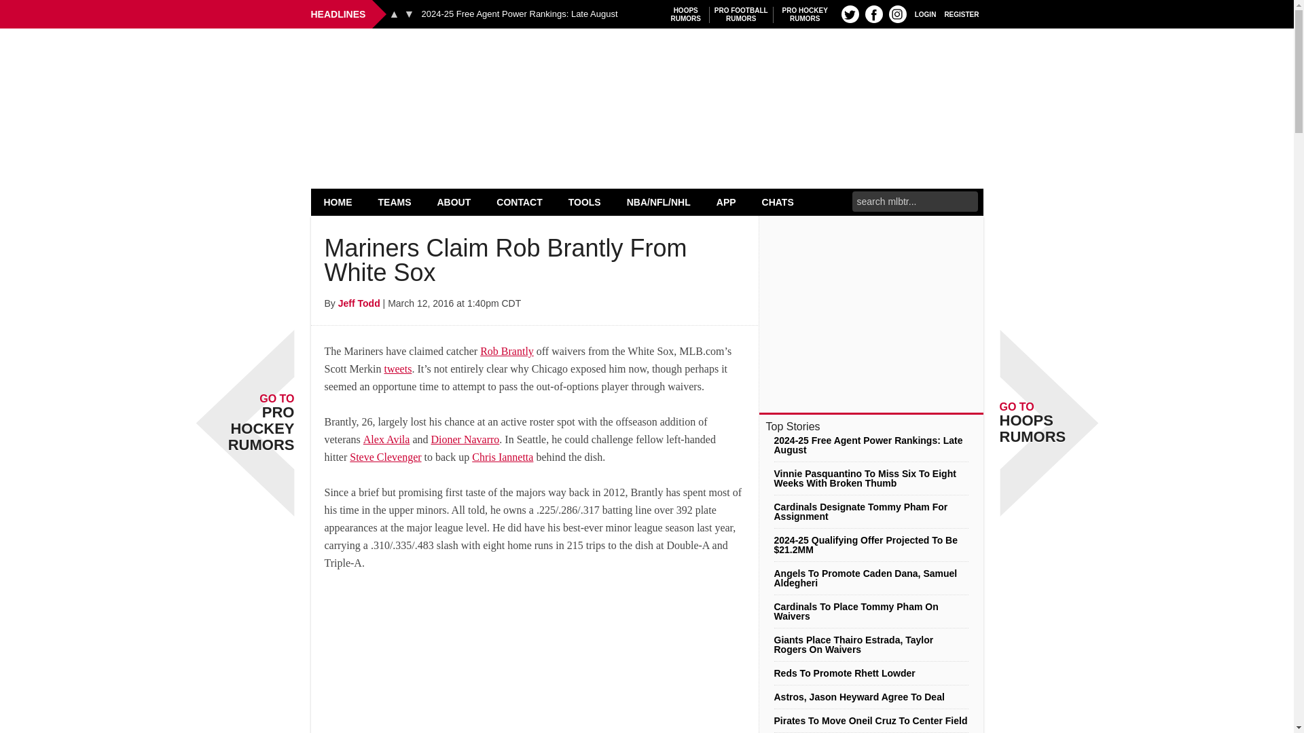  I want to click on Previous, so click(394, 14).